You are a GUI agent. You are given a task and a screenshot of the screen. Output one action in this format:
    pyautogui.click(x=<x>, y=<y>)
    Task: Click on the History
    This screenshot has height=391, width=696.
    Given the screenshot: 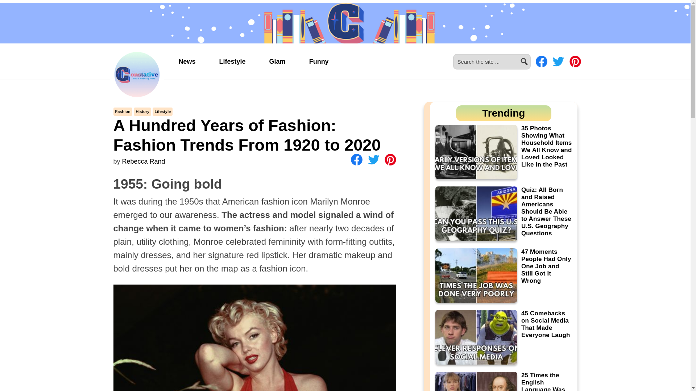 What is the action you would take?
    pyautogui.click(x=142, y=112)
    